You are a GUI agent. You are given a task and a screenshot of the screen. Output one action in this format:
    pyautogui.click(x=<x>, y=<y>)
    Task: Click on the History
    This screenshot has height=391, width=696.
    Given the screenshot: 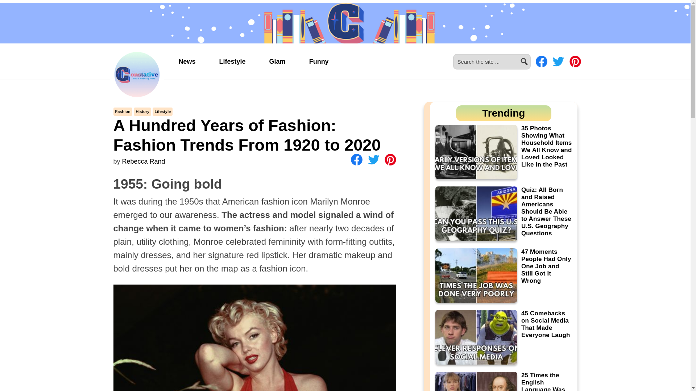 What is the action you would take?
    pyautogui.click(x=142, y=112)
    